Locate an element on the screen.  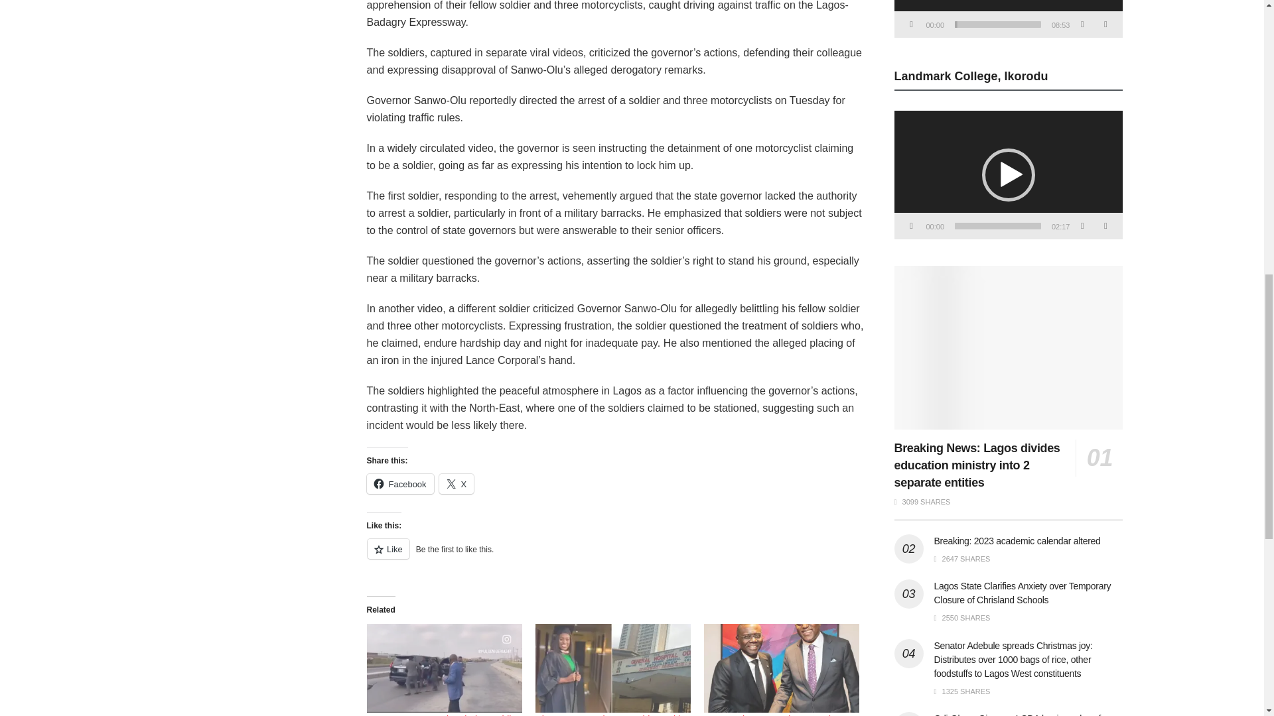
Diaso: Sanwo-Olu sympathises with Lagos doctors is located at coordinates (612, 668).